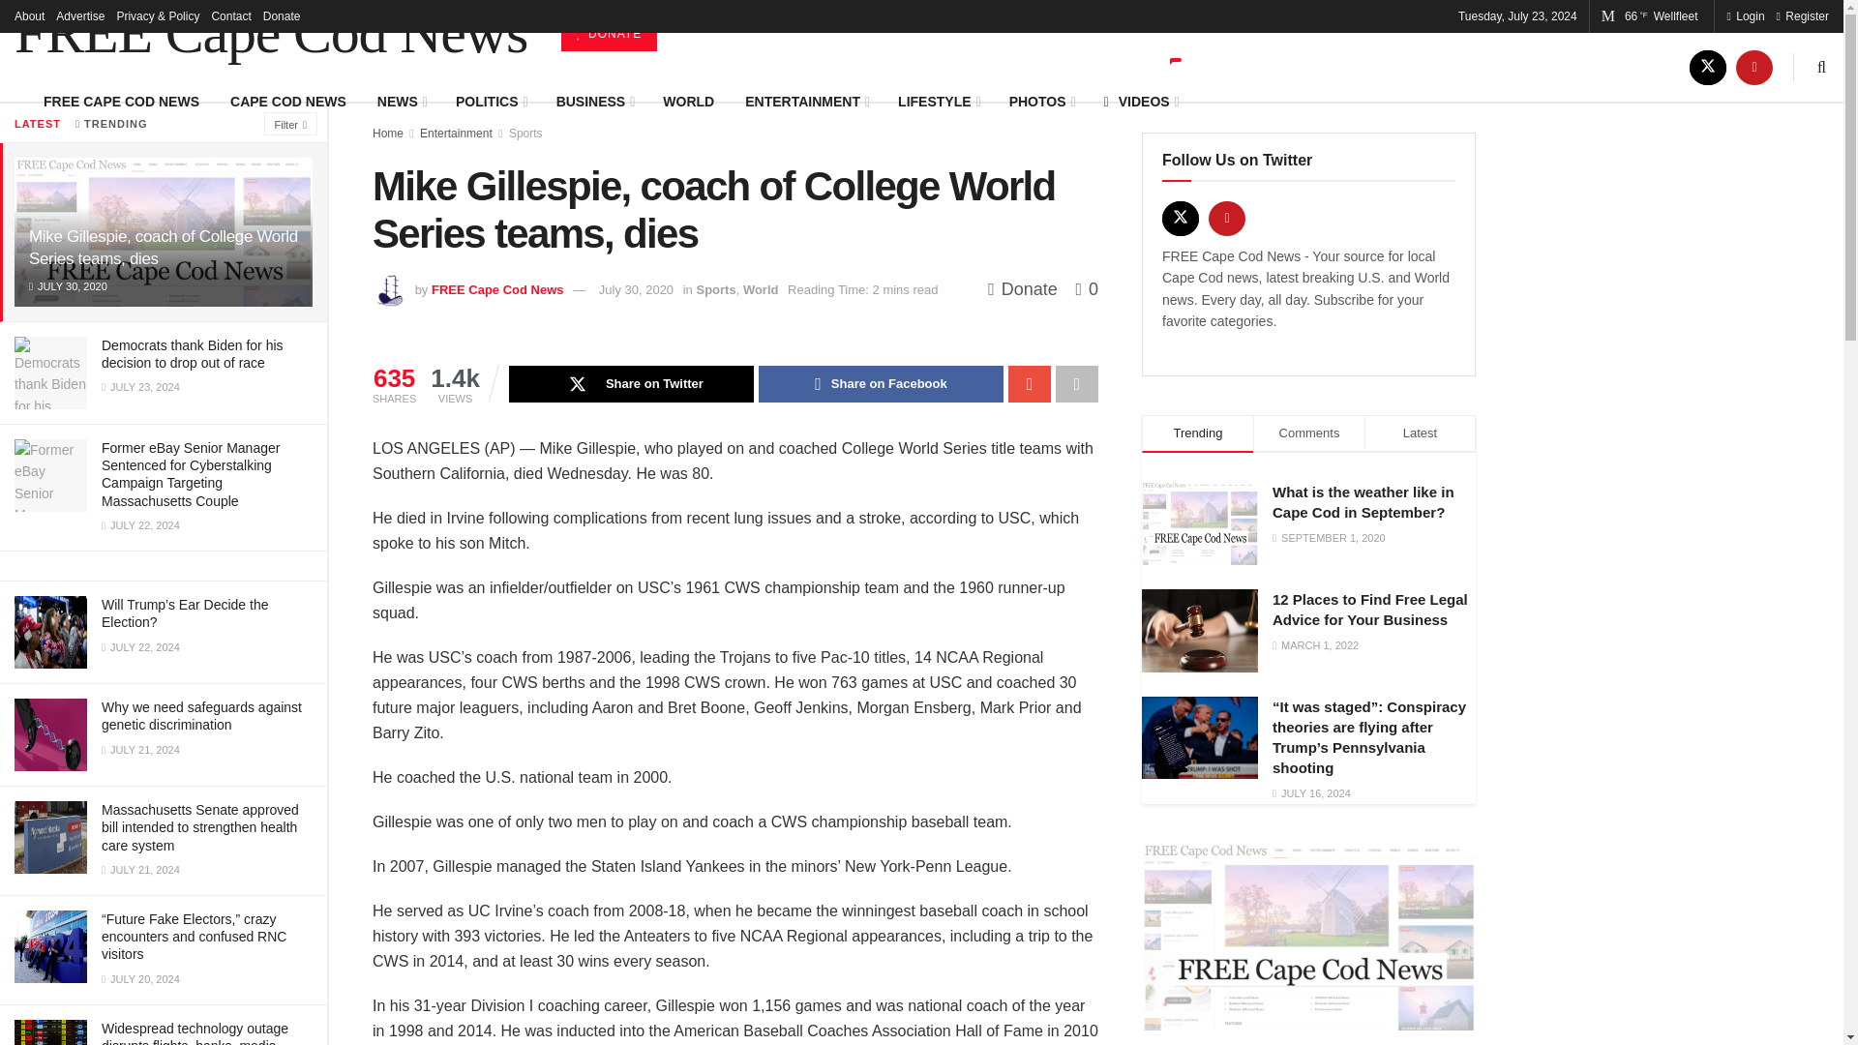 This screenshot has height=1045, width=1858. Describe the element at coordinates (29, 15) in the screenshot. I see `About` at that location.